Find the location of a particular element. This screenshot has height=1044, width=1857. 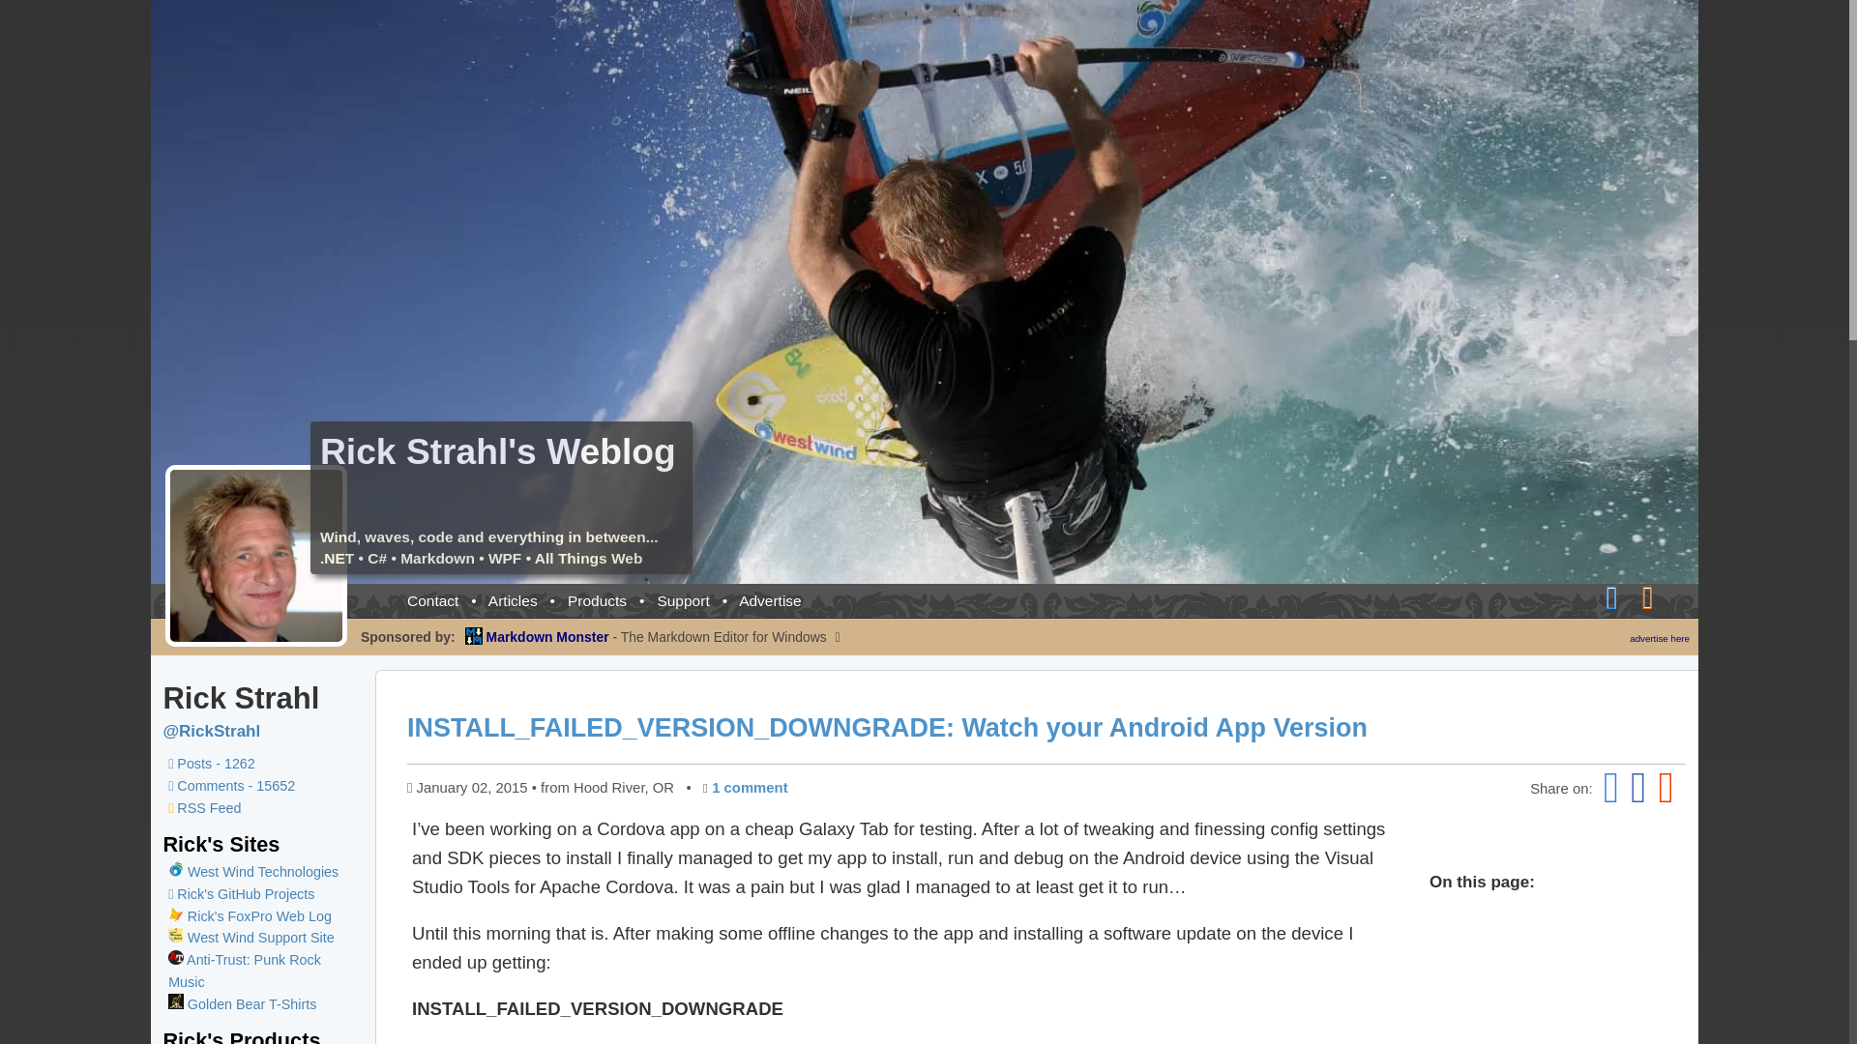

RSS feed for Rick Strahl's Weblog is located at coordinates (1655, 595).